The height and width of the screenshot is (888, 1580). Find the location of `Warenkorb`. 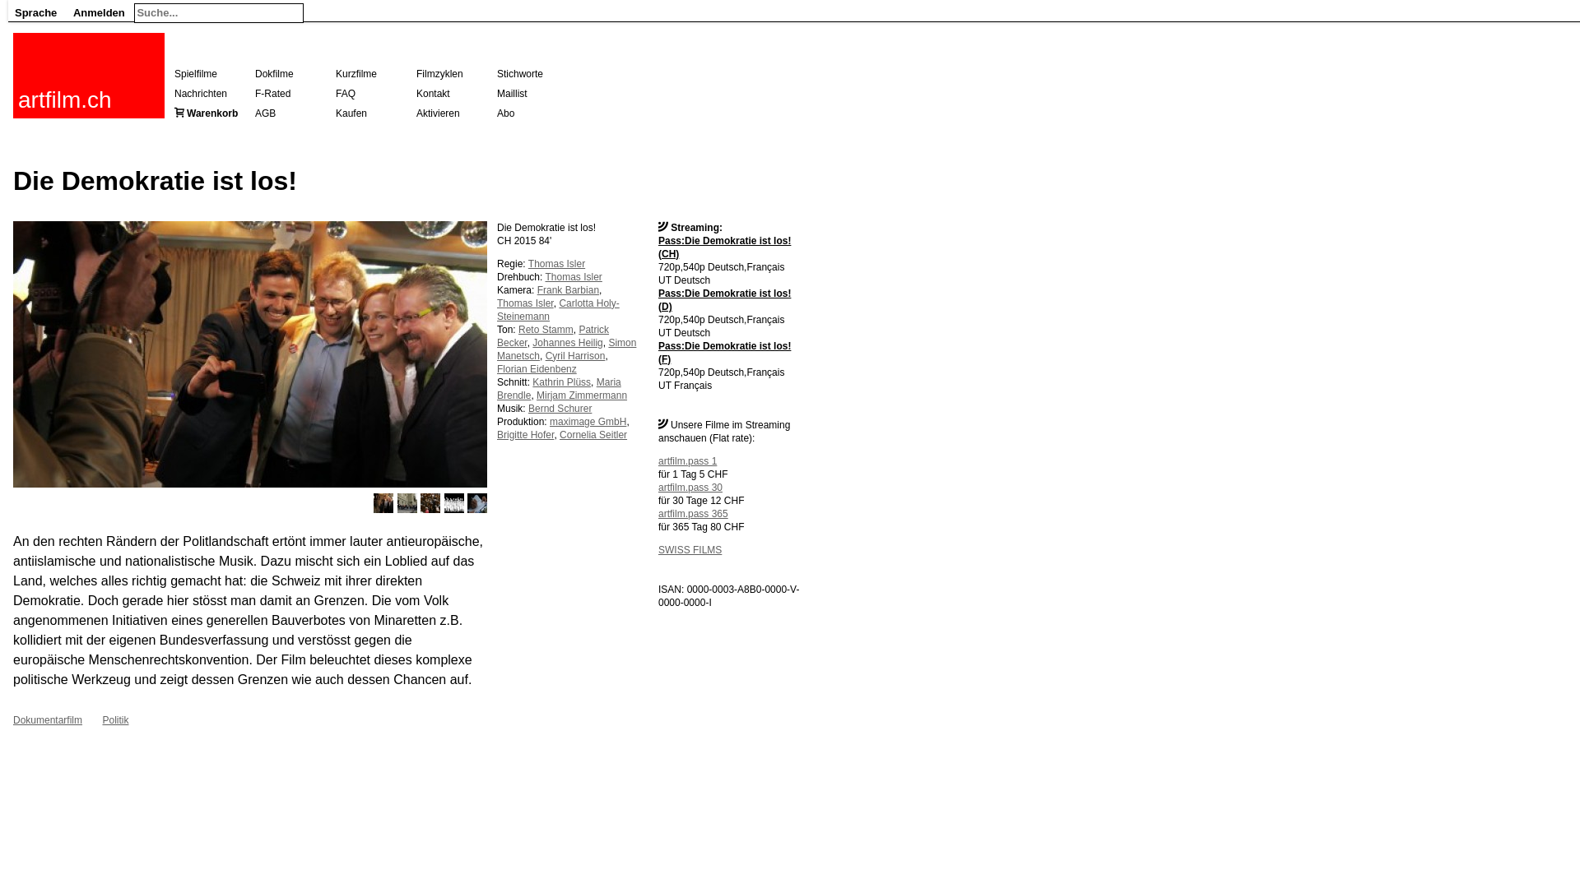

Warenkorb is located at coordinates (212, 113).